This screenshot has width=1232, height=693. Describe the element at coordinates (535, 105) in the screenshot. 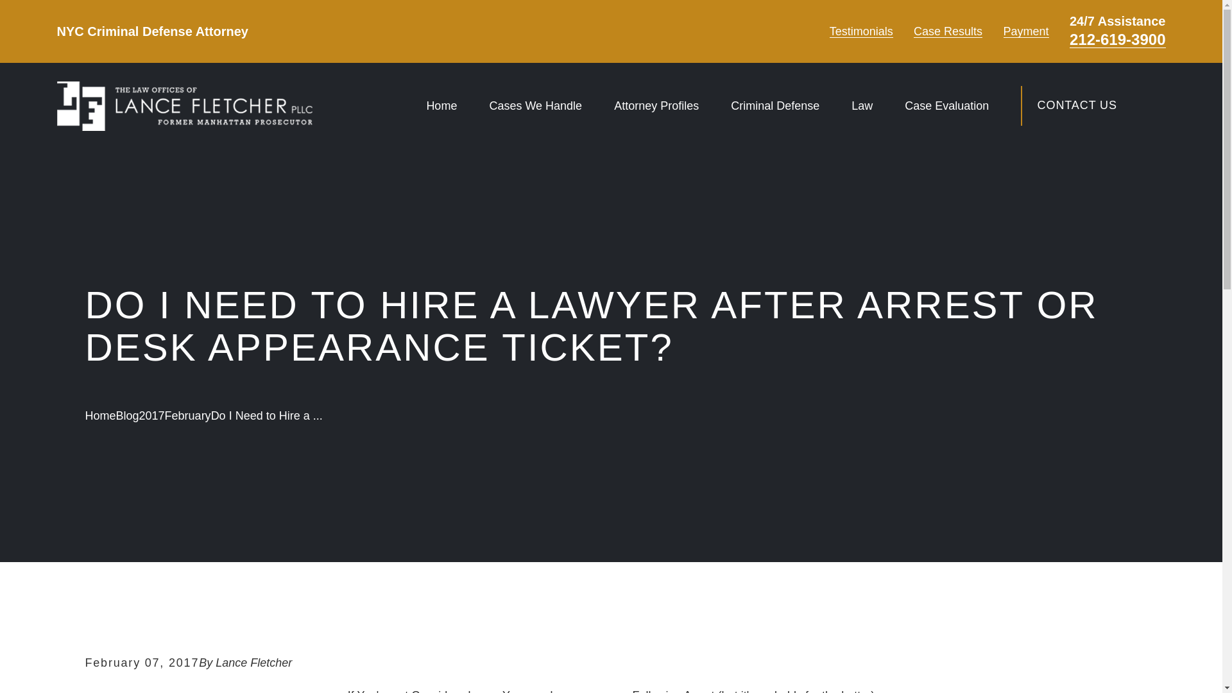

I see `Cases We Handle` at that location.